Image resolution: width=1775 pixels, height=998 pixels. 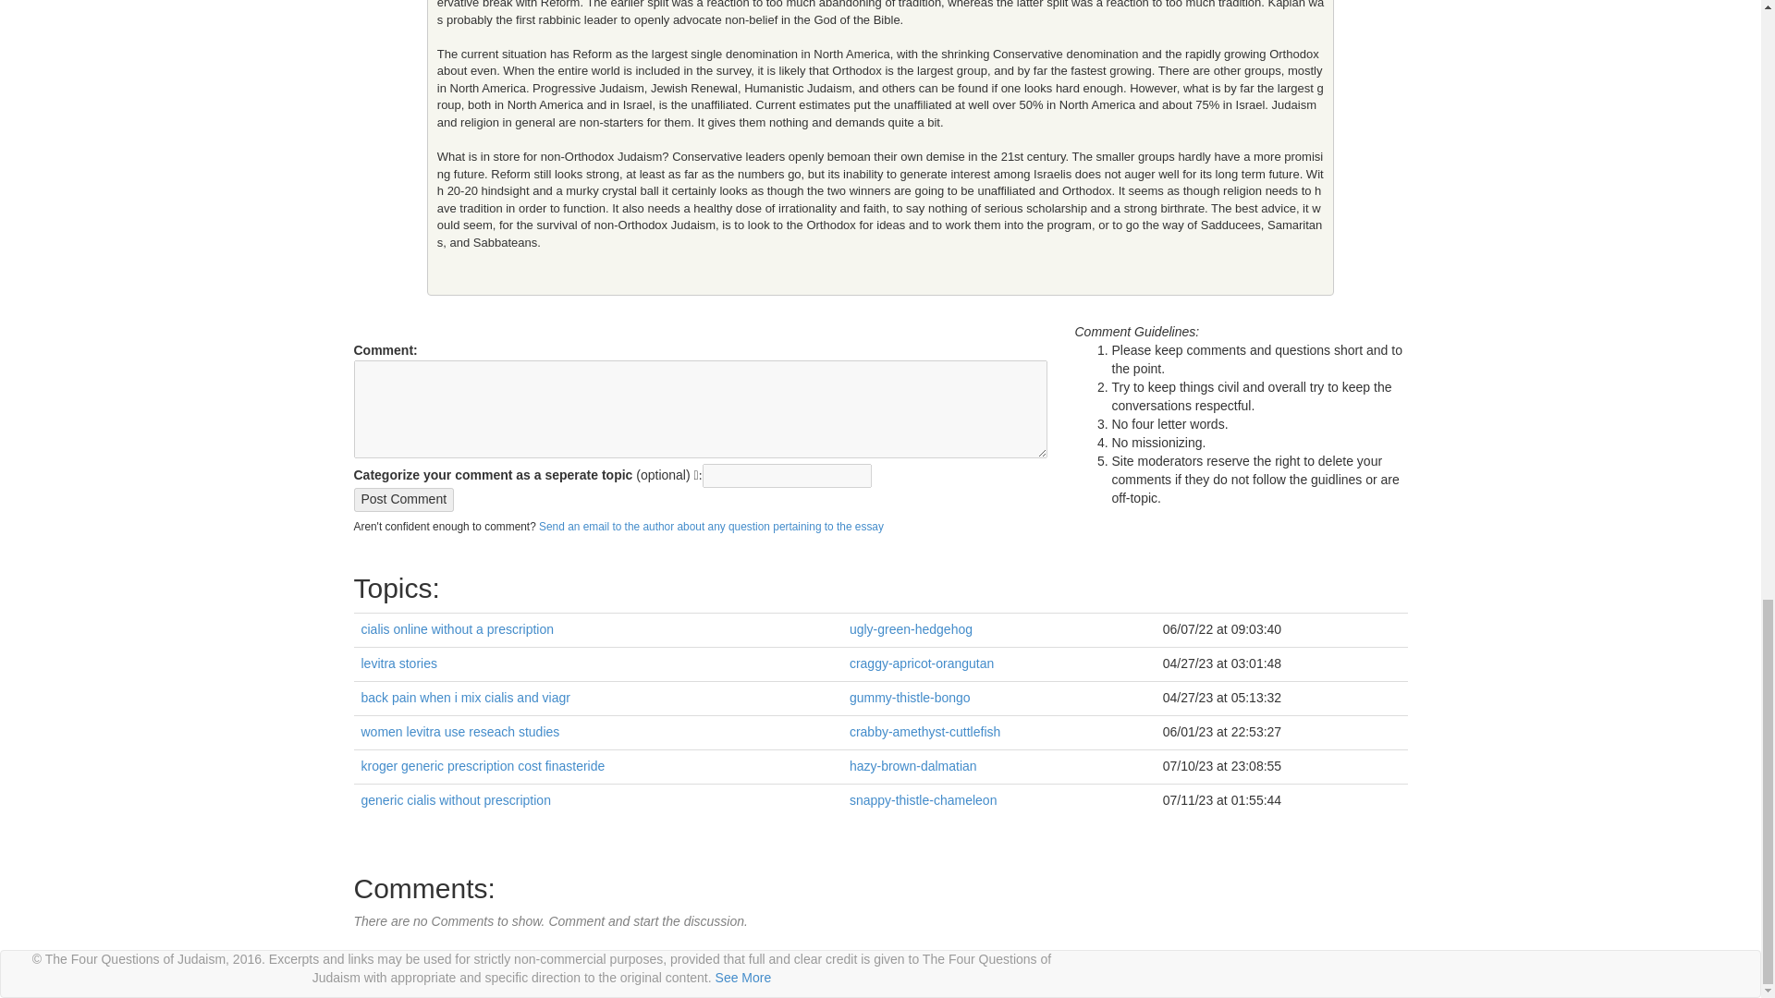 What do you see at coordinates (398, 663) in the screenshot?
I see `levitra stories` at bounding box center [398, 663].